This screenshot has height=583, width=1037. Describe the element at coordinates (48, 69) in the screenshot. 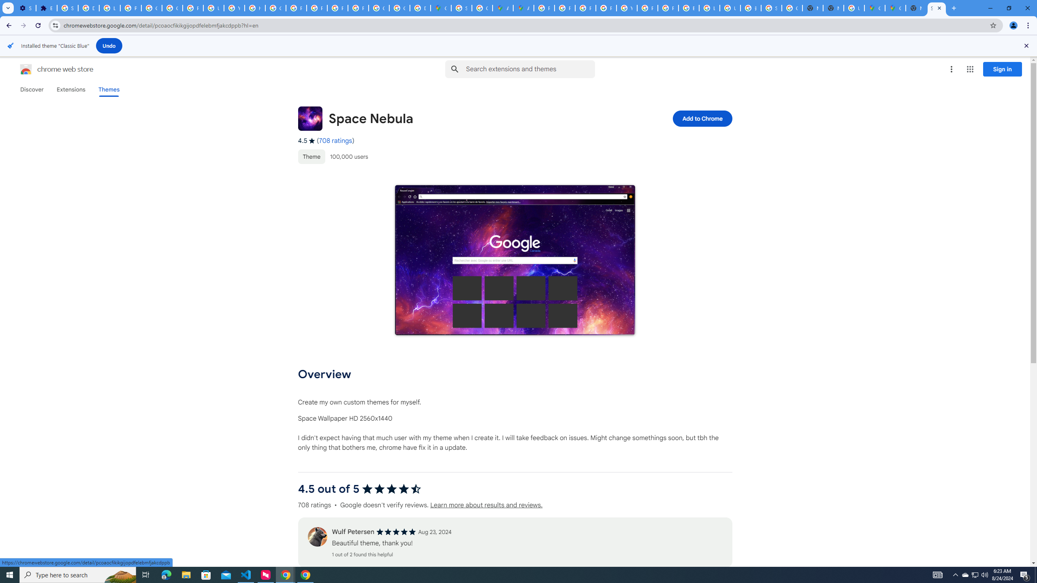

I see `Chrome Web Store logo chrome web store` at that location.